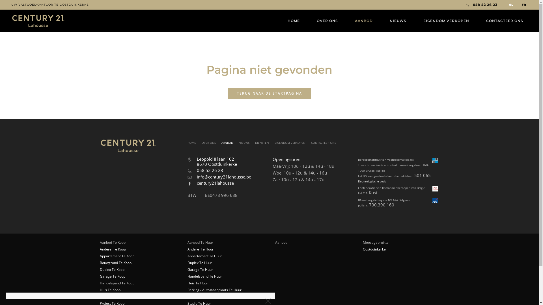 The height and width of the screenshot is (305, 543). I want to click on Parking / Autostaanplaats Te Koop, so click(127, 297).